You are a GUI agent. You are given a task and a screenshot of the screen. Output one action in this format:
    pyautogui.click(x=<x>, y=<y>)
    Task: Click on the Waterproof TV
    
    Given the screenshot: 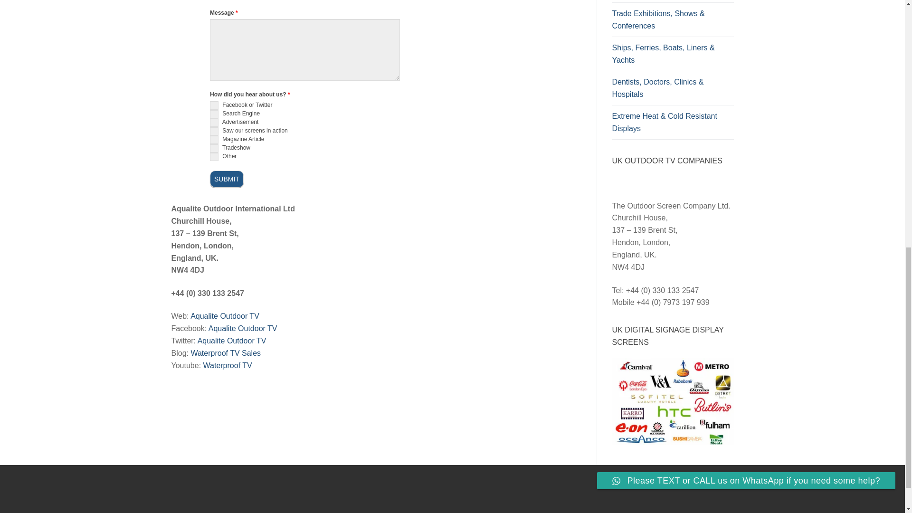 What is the action you would take?
    pyautogui.click(x=228, y=365)
    